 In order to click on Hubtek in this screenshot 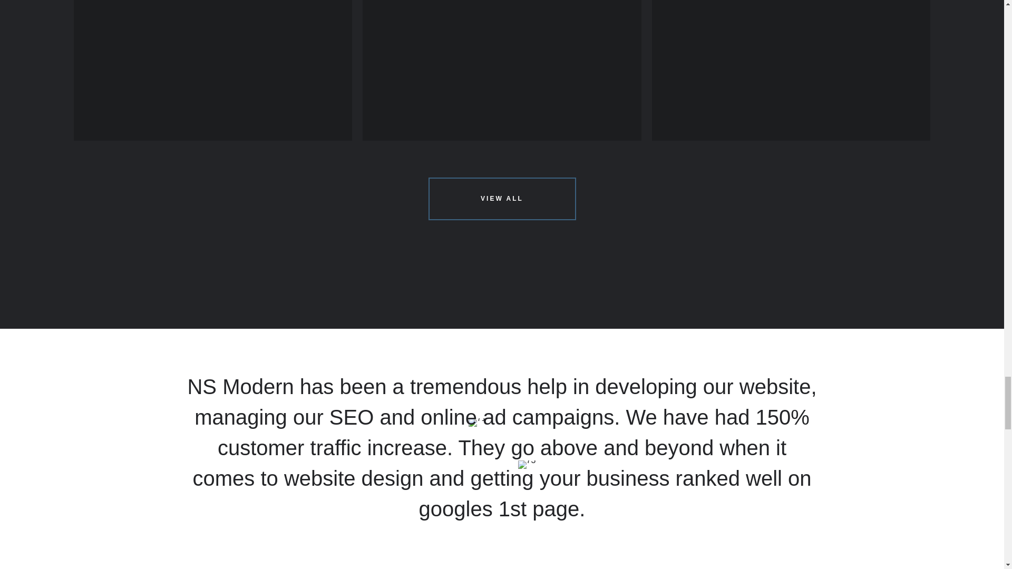, I will do `click(502, 70)`.